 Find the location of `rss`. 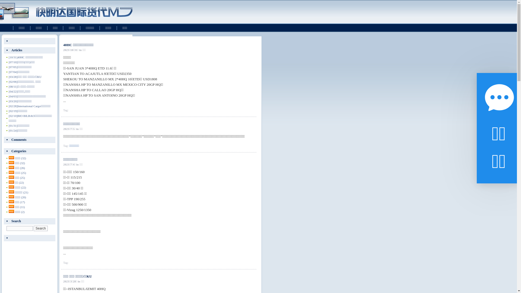

rss is located at coordinates (11, 172).